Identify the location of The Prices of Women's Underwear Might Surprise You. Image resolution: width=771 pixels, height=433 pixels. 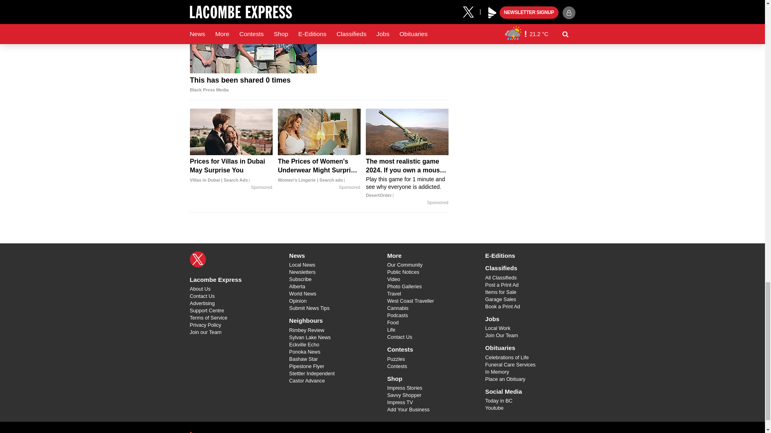
(319, 132).